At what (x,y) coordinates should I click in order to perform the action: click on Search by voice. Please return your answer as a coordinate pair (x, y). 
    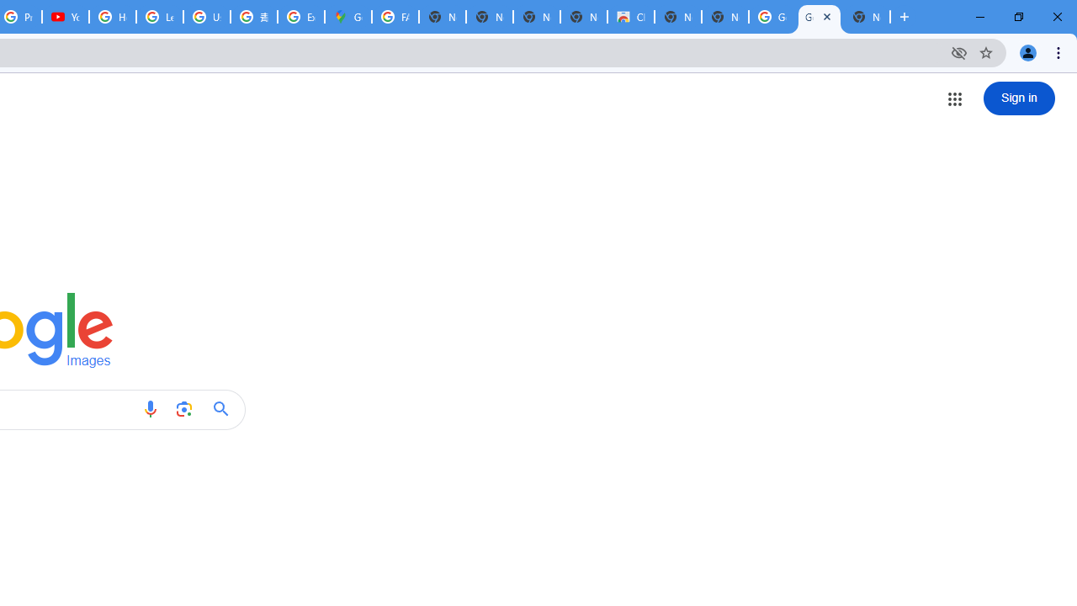
    Looking at the image, I should click on (150, 409).